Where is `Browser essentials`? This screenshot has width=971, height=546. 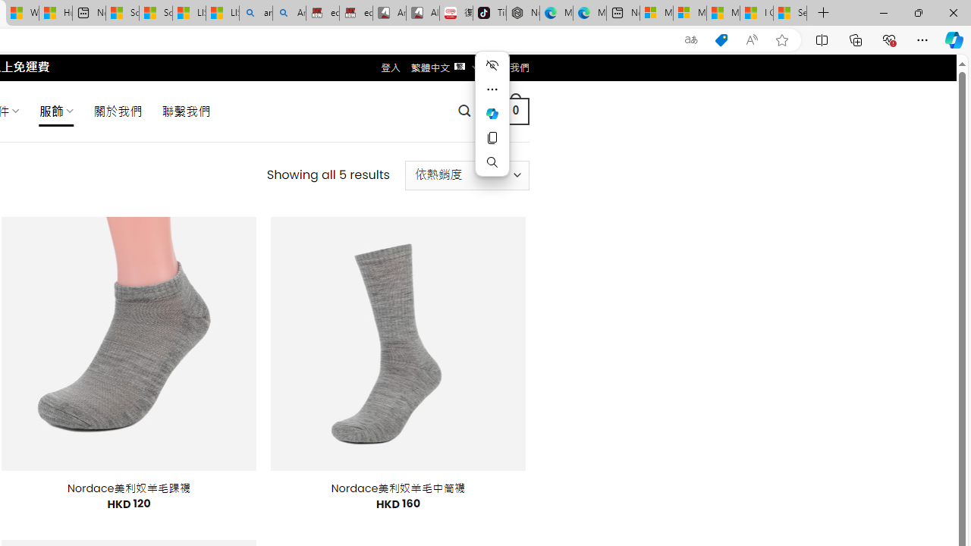 Browser essentials is located at coordinates (889, 39).